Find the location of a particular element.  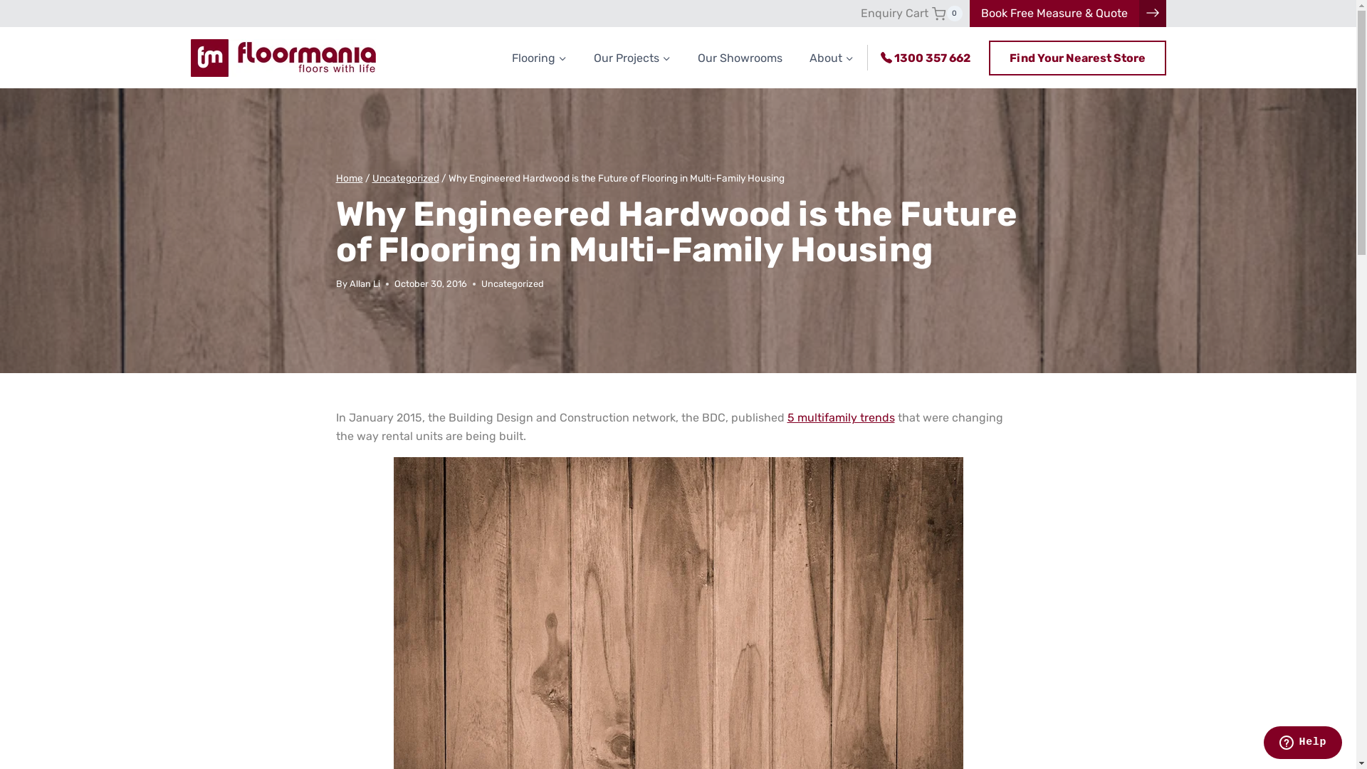

Flooring is located at coordinates (540, 58).